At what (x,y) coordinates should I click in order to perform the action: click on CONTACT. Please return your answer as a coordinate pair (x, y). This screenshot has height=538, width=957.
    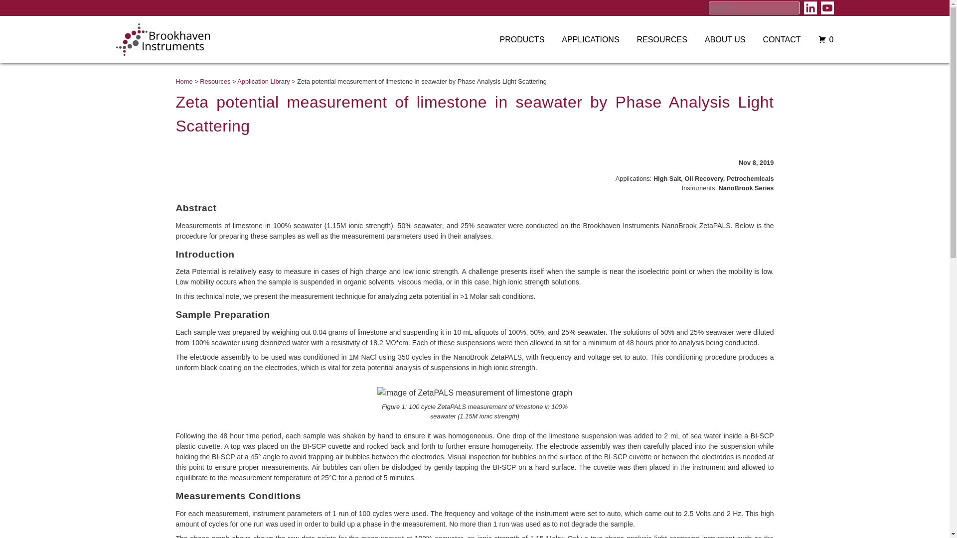
    Looking at the image, I should click on (773, 40).